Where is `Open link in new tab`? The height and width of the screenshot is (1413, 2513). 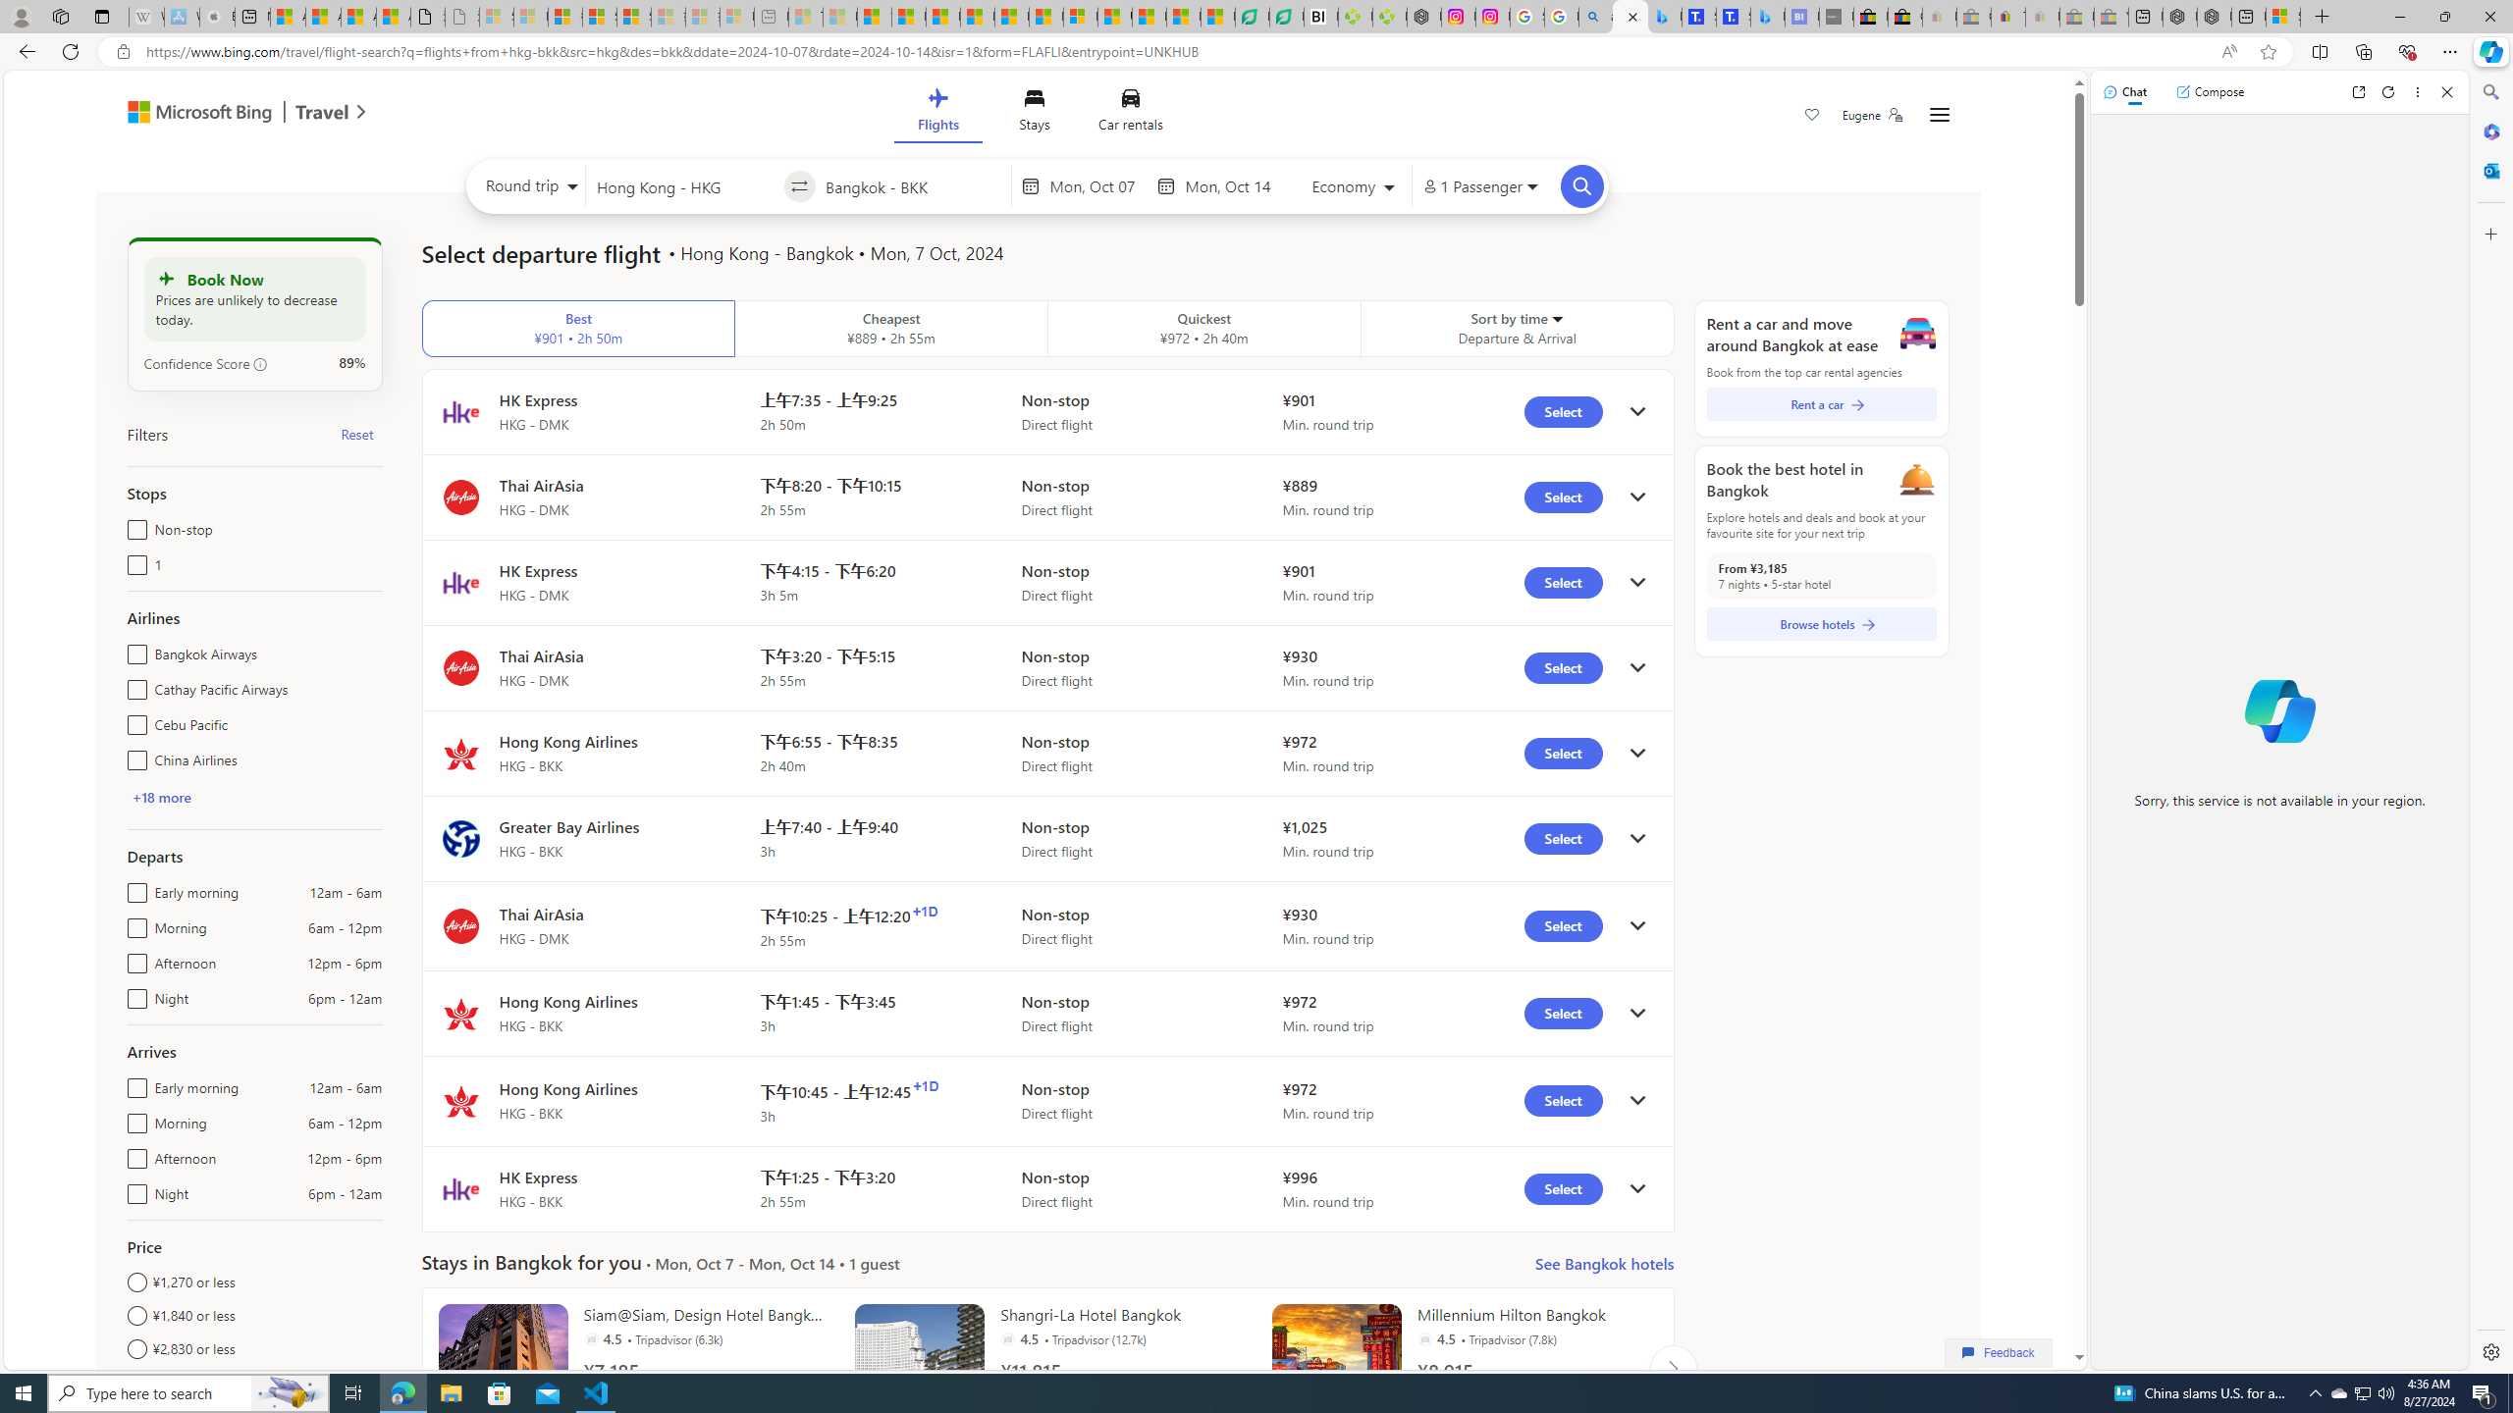
Open link in new tab is located at coordinates (2358, 92).